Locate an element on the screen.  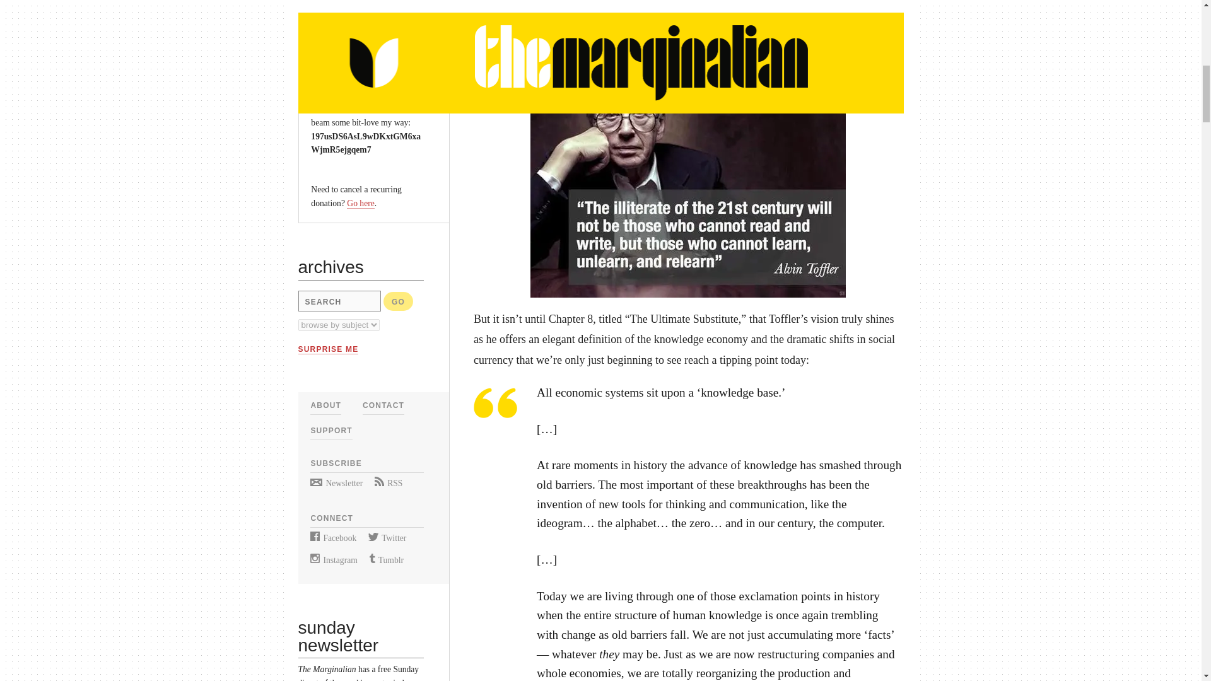
Instagram is located at coordinates (333, 560).